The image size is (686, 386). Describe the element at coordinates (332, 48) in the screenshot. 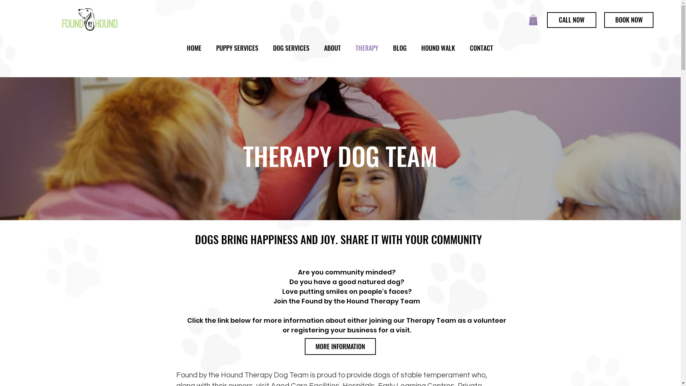

I see `ABOUT` at that location.